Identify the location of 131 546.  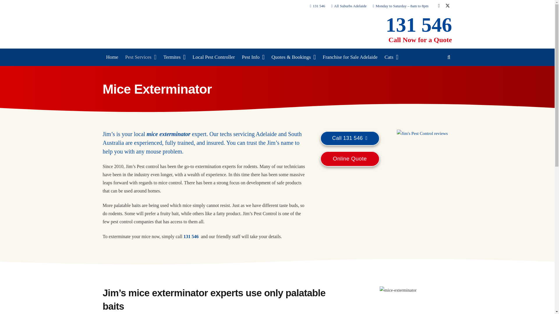
(419, 24).